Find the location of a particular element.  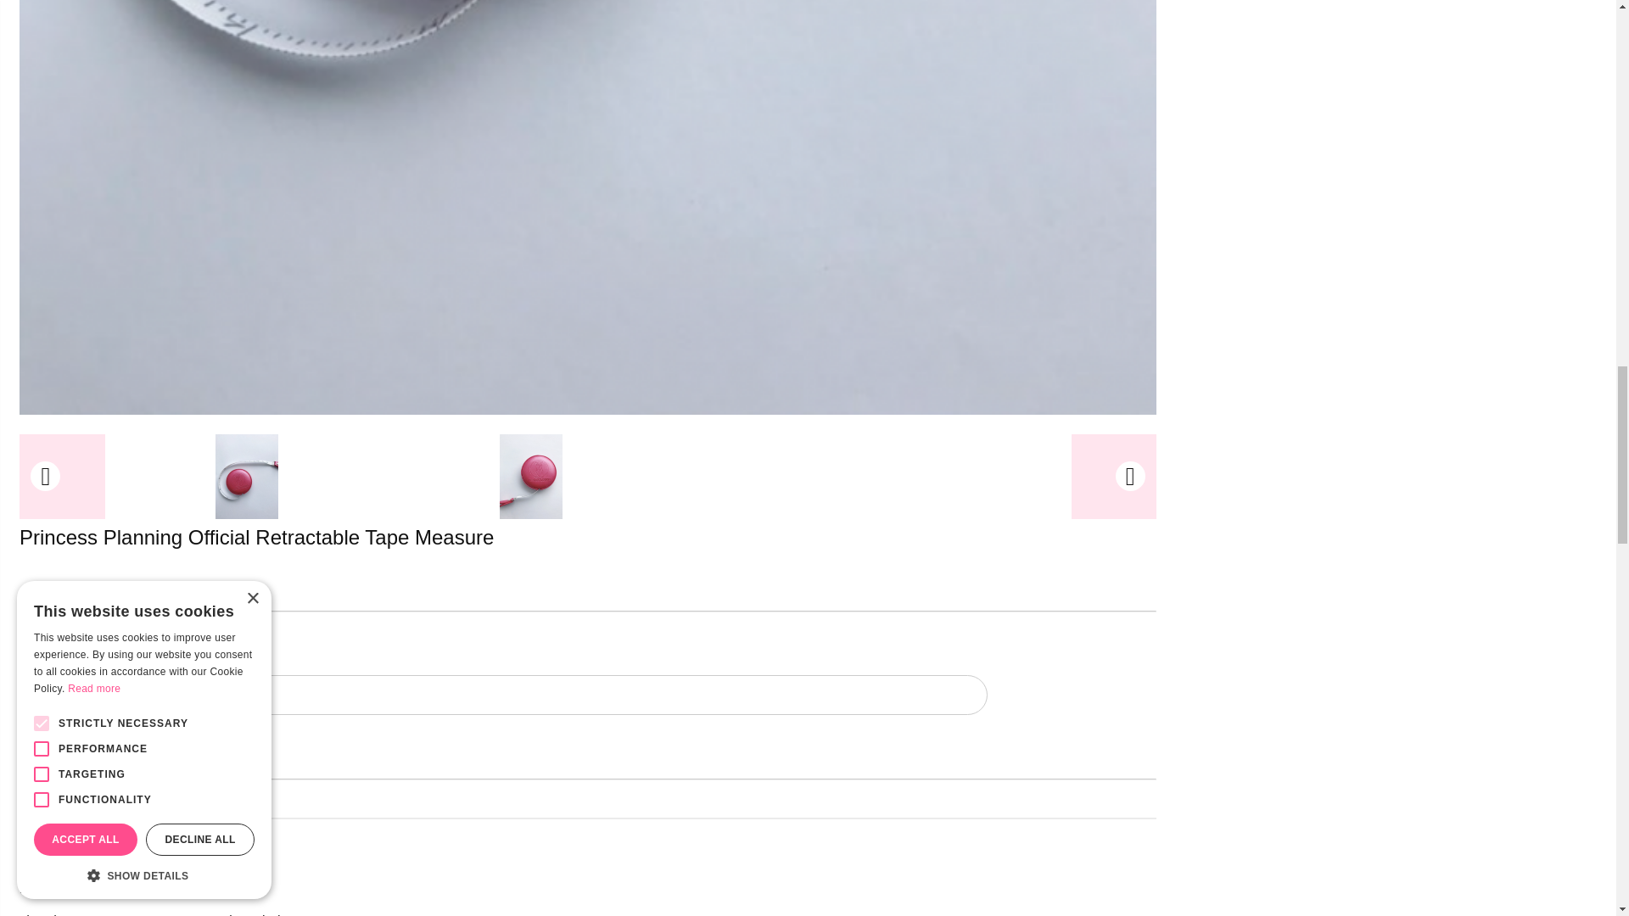

1 is located at coordinates (87, 695).